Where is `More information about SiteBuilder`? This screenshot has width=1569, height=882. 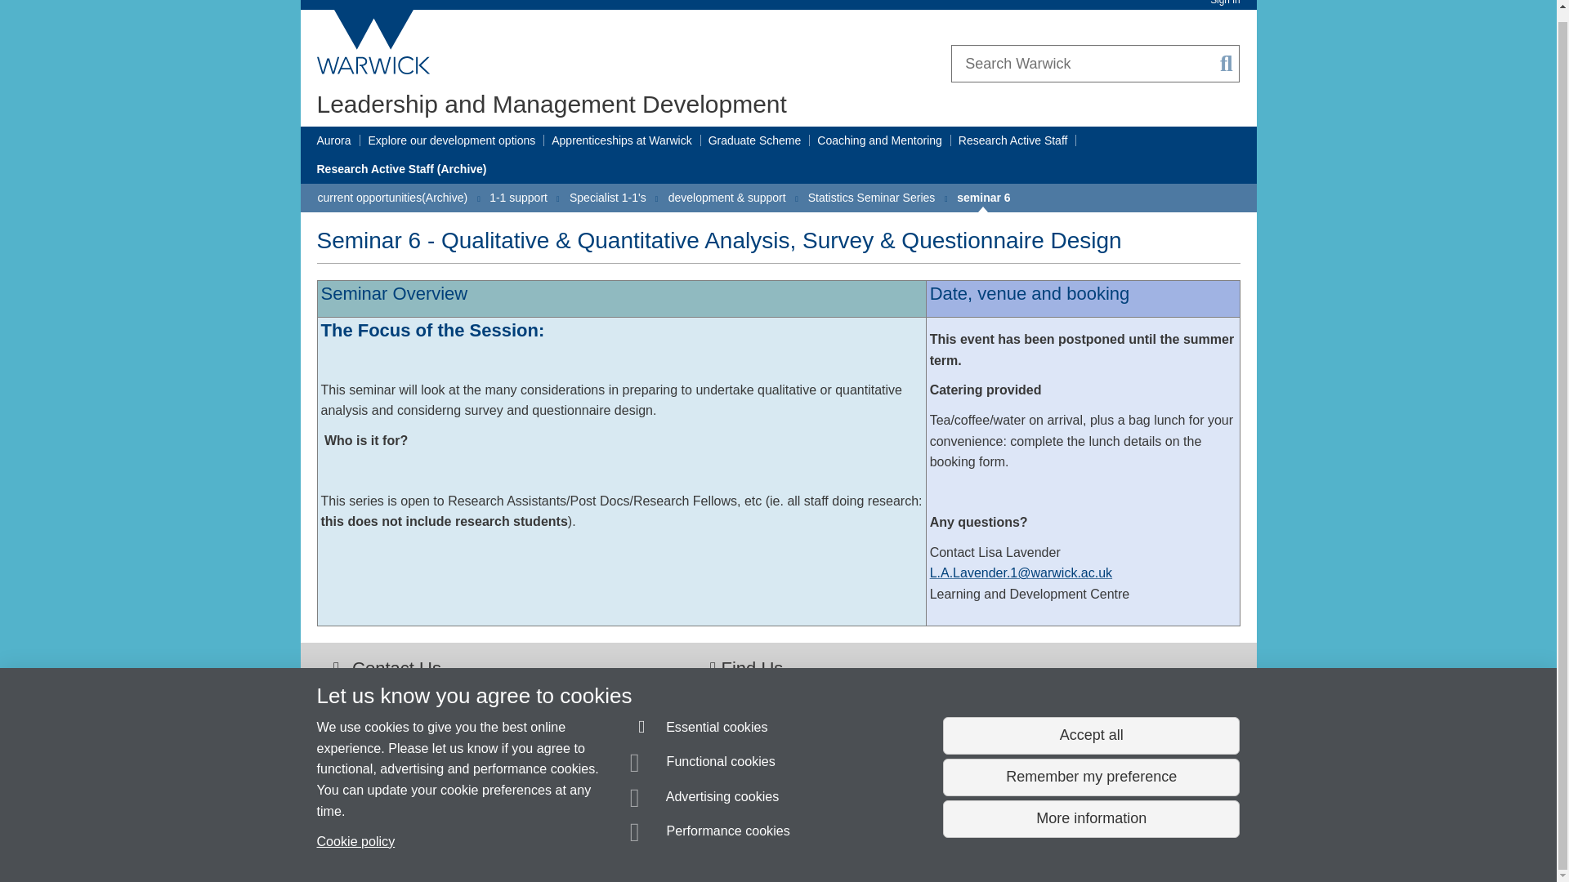
More information about SiteBuilder is located at coordinates (394, 840).